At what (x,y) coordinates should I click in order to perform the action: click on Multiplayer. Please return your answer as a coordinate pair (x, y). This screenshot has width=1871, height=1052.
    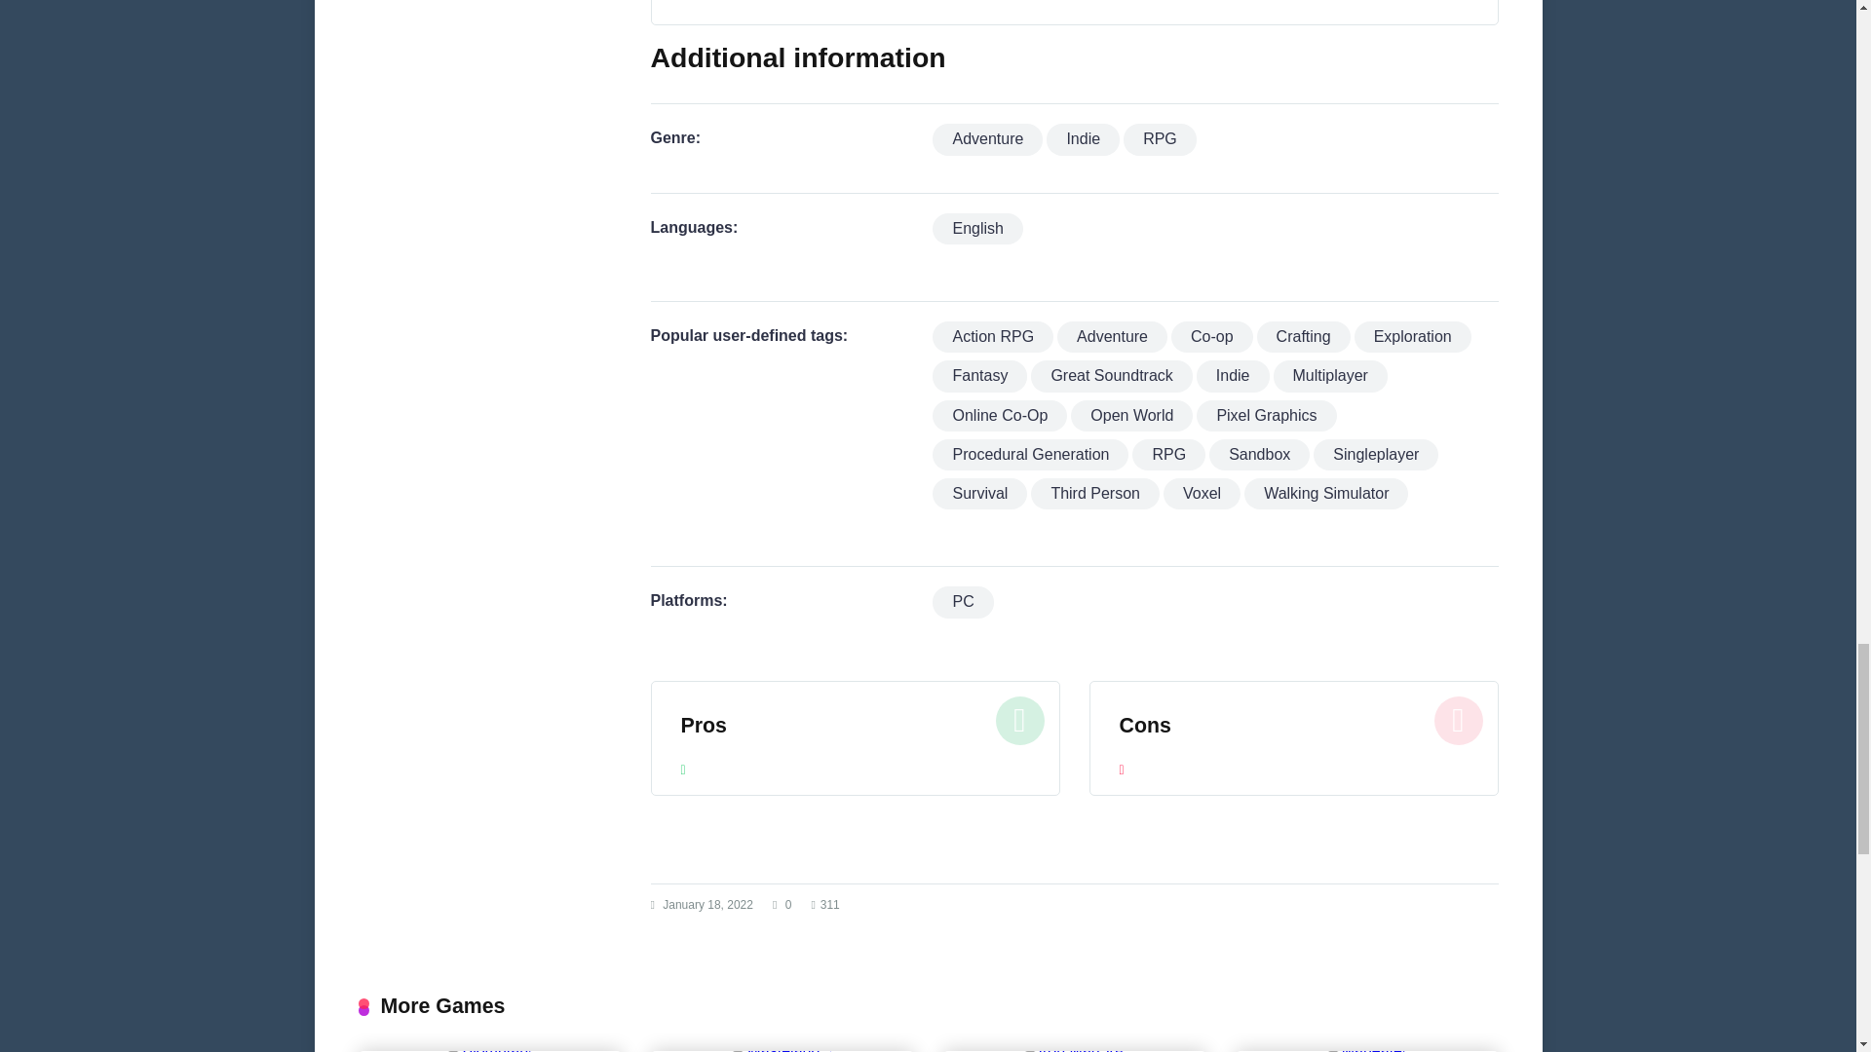
    Looking at the image, I should click on (1331, 376).